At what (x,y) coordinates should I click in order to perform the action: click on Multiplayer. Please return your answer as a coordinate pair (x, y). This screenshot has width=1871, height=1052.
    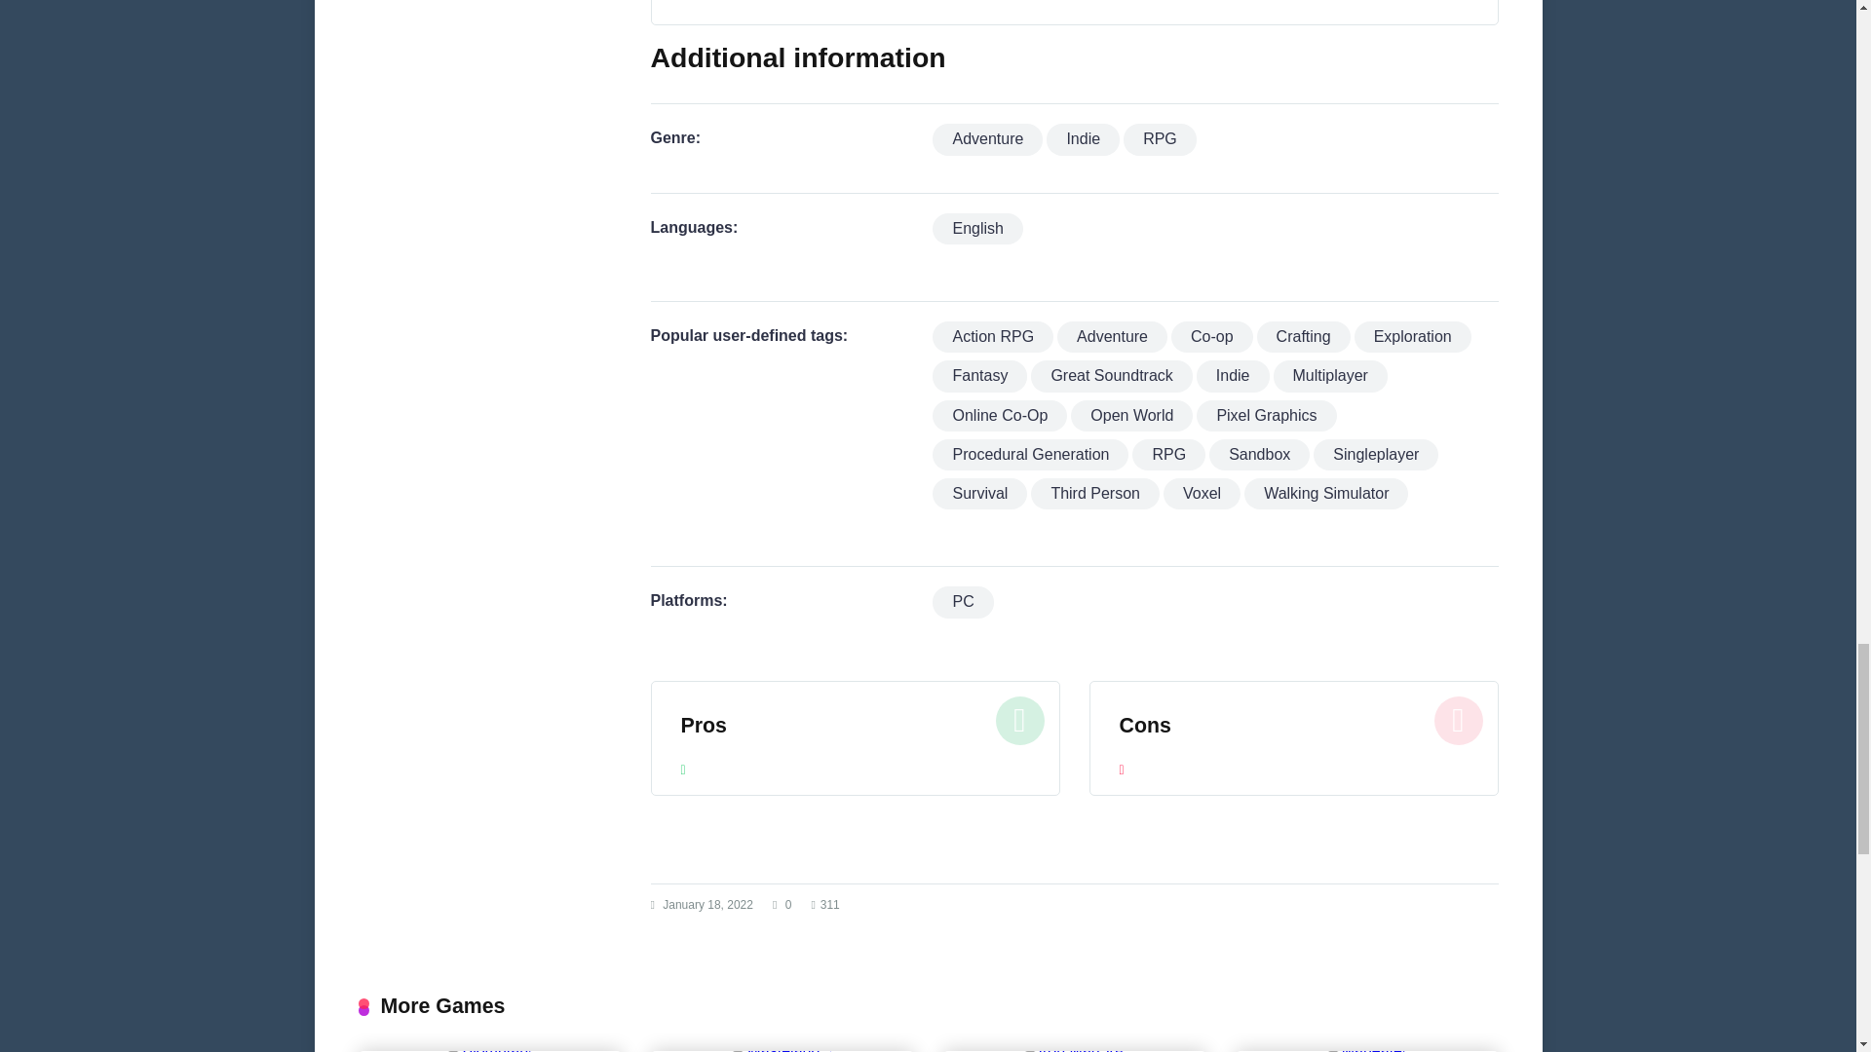
    Looking at the image, I should click on (1331, 376).